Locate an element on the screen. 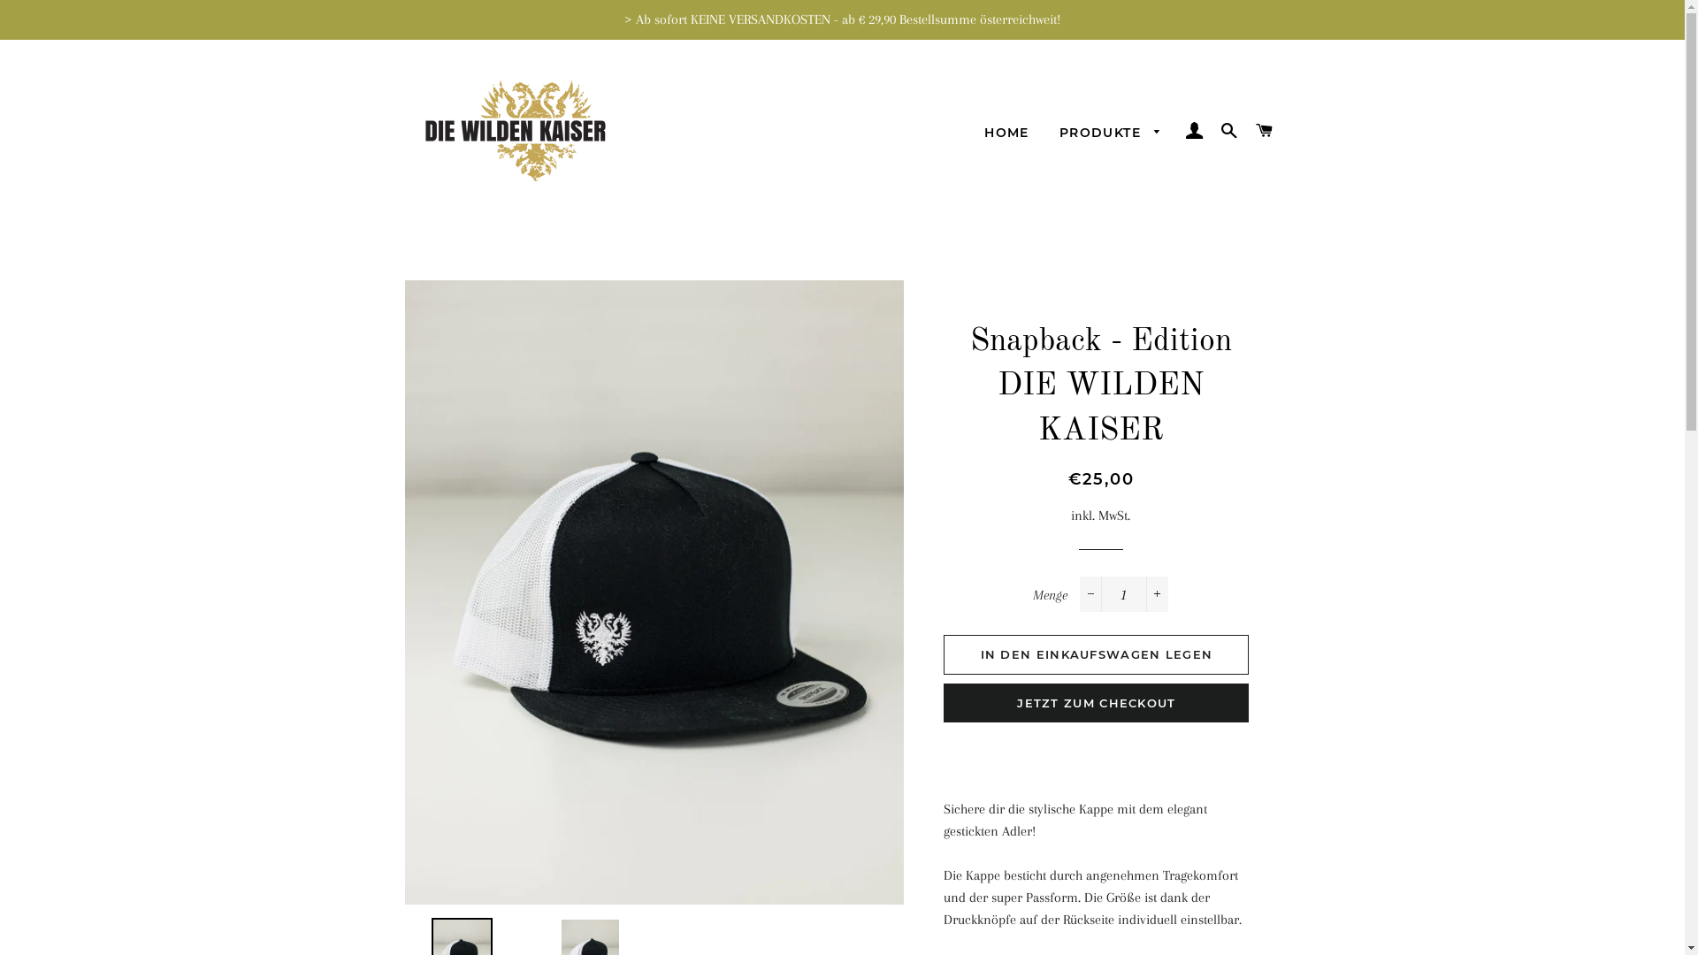  EINLOGGEN is located at coordinates (1194, 131).